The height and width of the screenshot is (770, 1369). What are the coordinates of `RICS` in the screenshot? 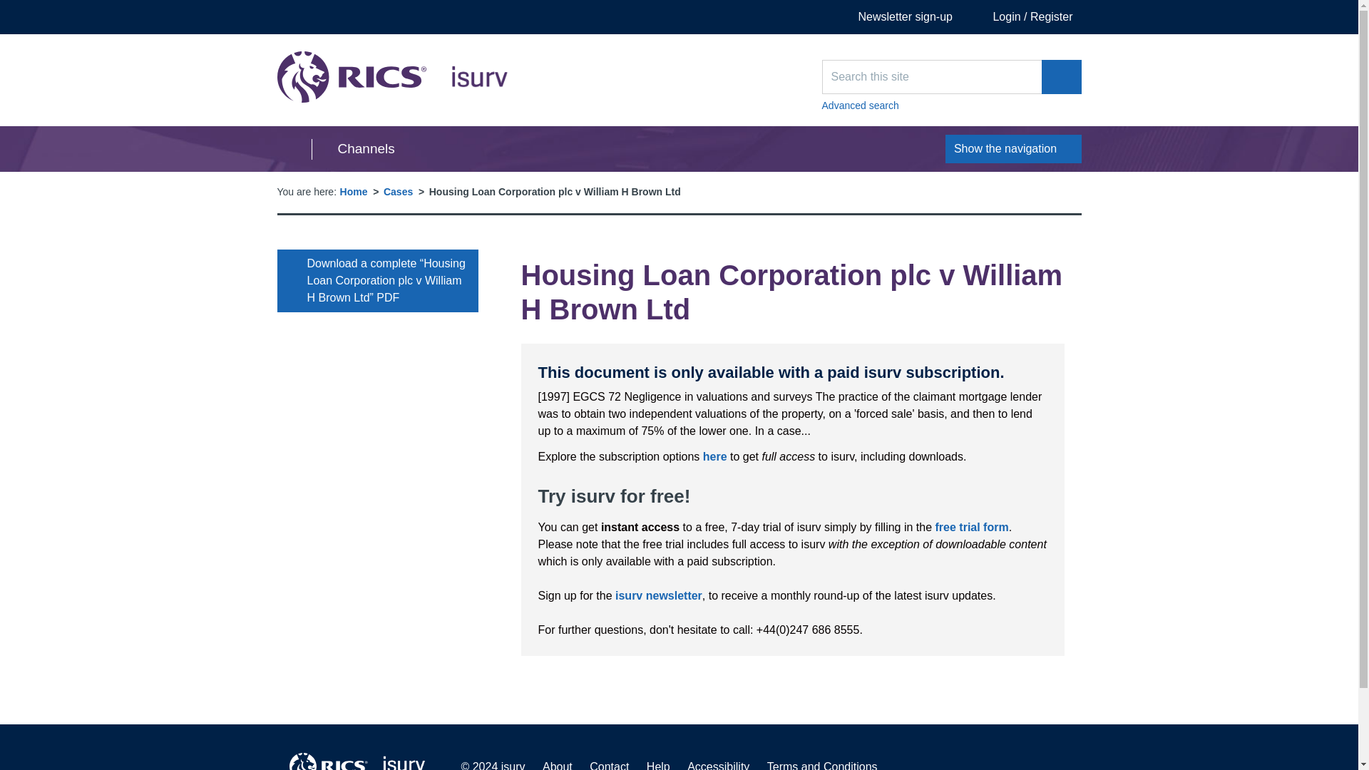 It's located at (328, 761).